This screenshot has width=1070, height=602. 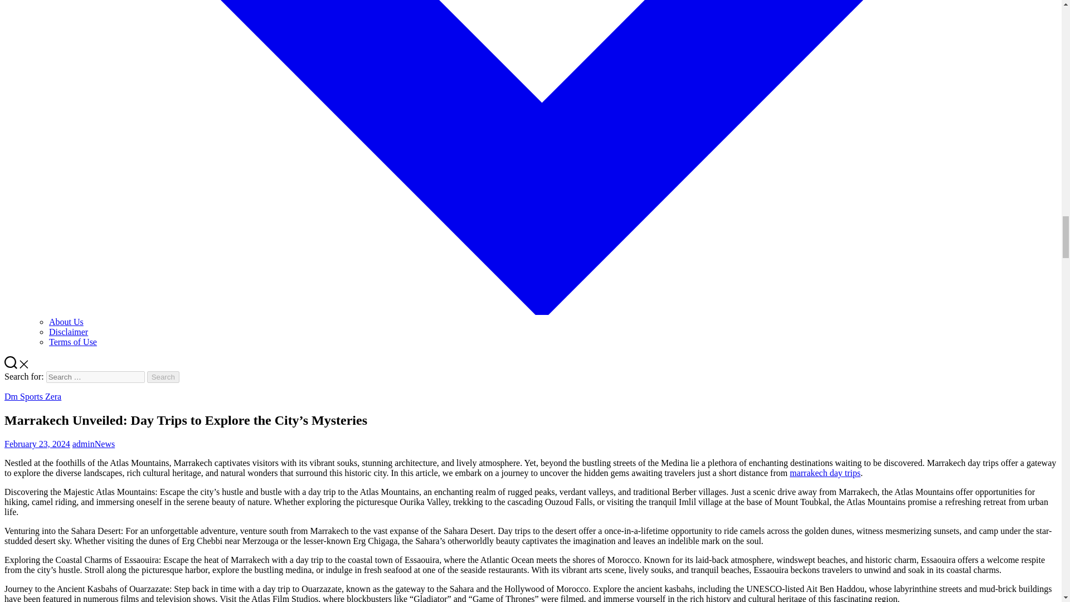 What do you see at coordinates (68, 332) in the screenshot?
I see `Disclaimer` at bounding box center [68, 332].